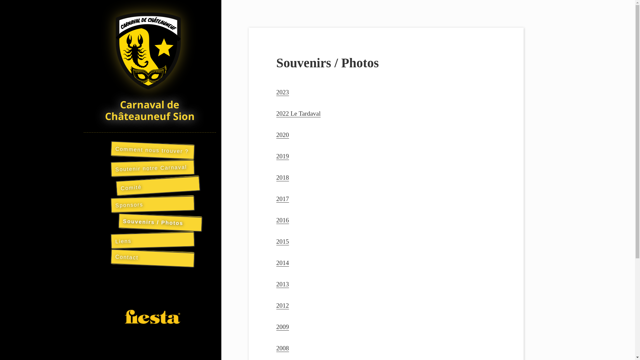  I want to click on 2014, so click(283, 263).